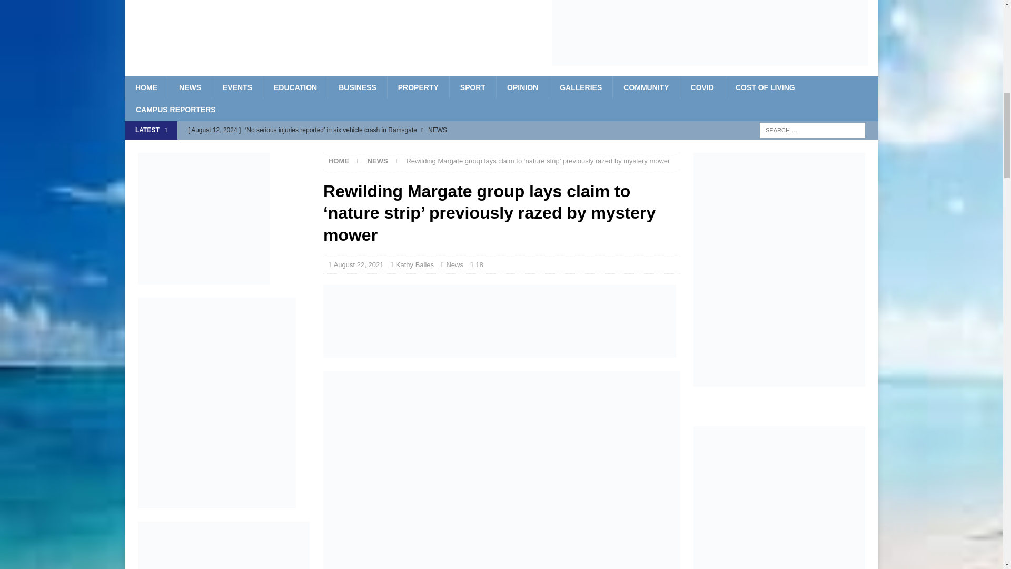 The height and width of the screenshot is (569, 1011). I want to click on COMMUNITY, so click(646, 87).